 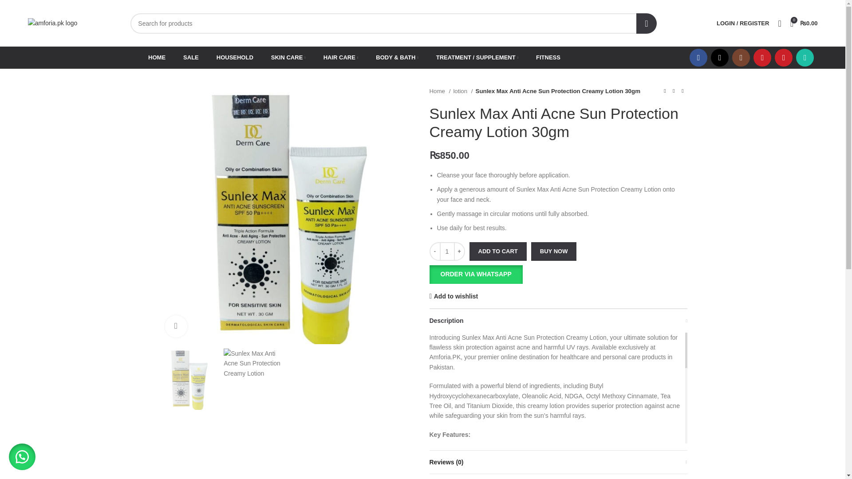 I want to click on HOUSEHOLD, so click(x=234, y=58).